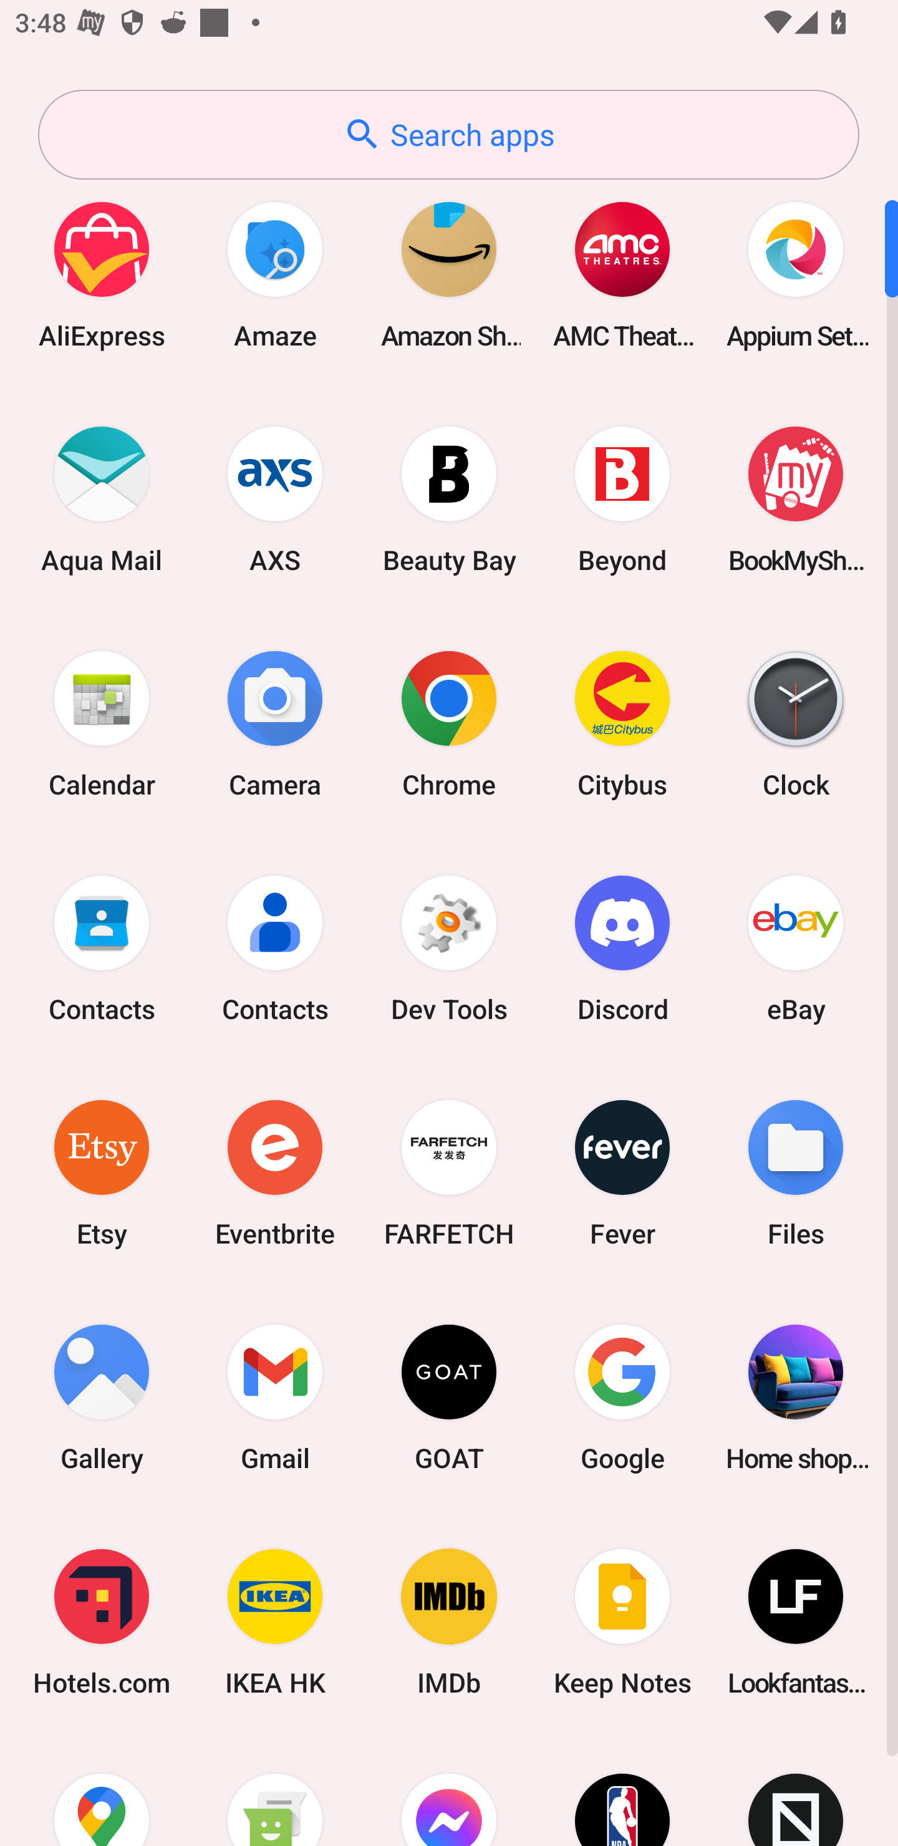  What do you see at coordinates (622, 1790) in the screenshot?
I see `NBA` at bounding box center [622, 1790].